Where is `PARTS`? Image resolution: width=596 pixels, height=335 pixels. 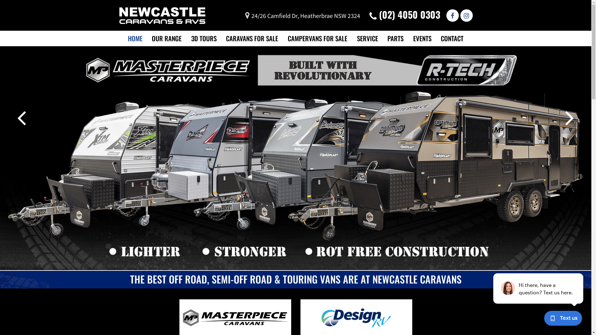 PARTS is located at coordinates (395, 38).